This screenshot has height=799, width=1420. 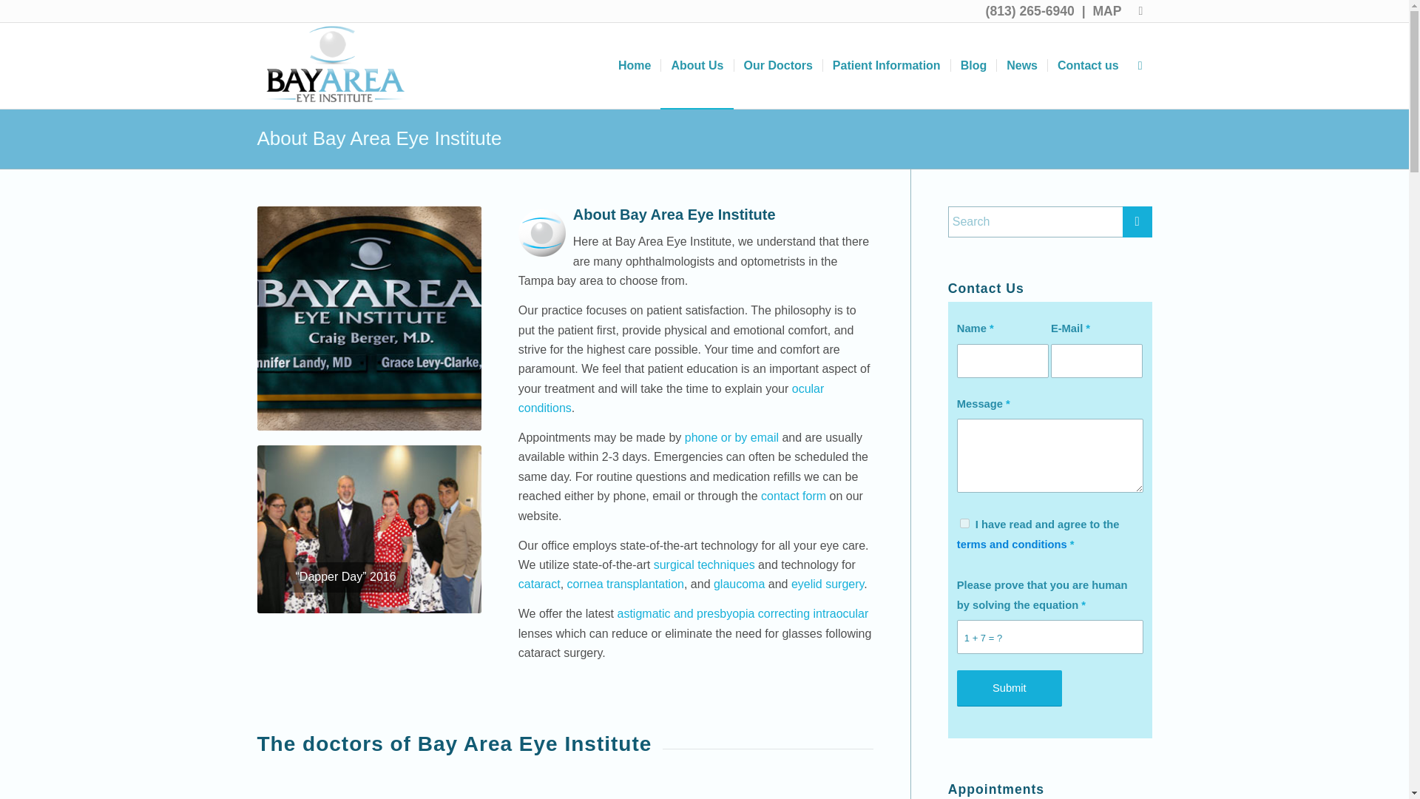 What do you see at coordinates (964, 522) in the screenshot?
I see `true` at bounding box center [964, 522].